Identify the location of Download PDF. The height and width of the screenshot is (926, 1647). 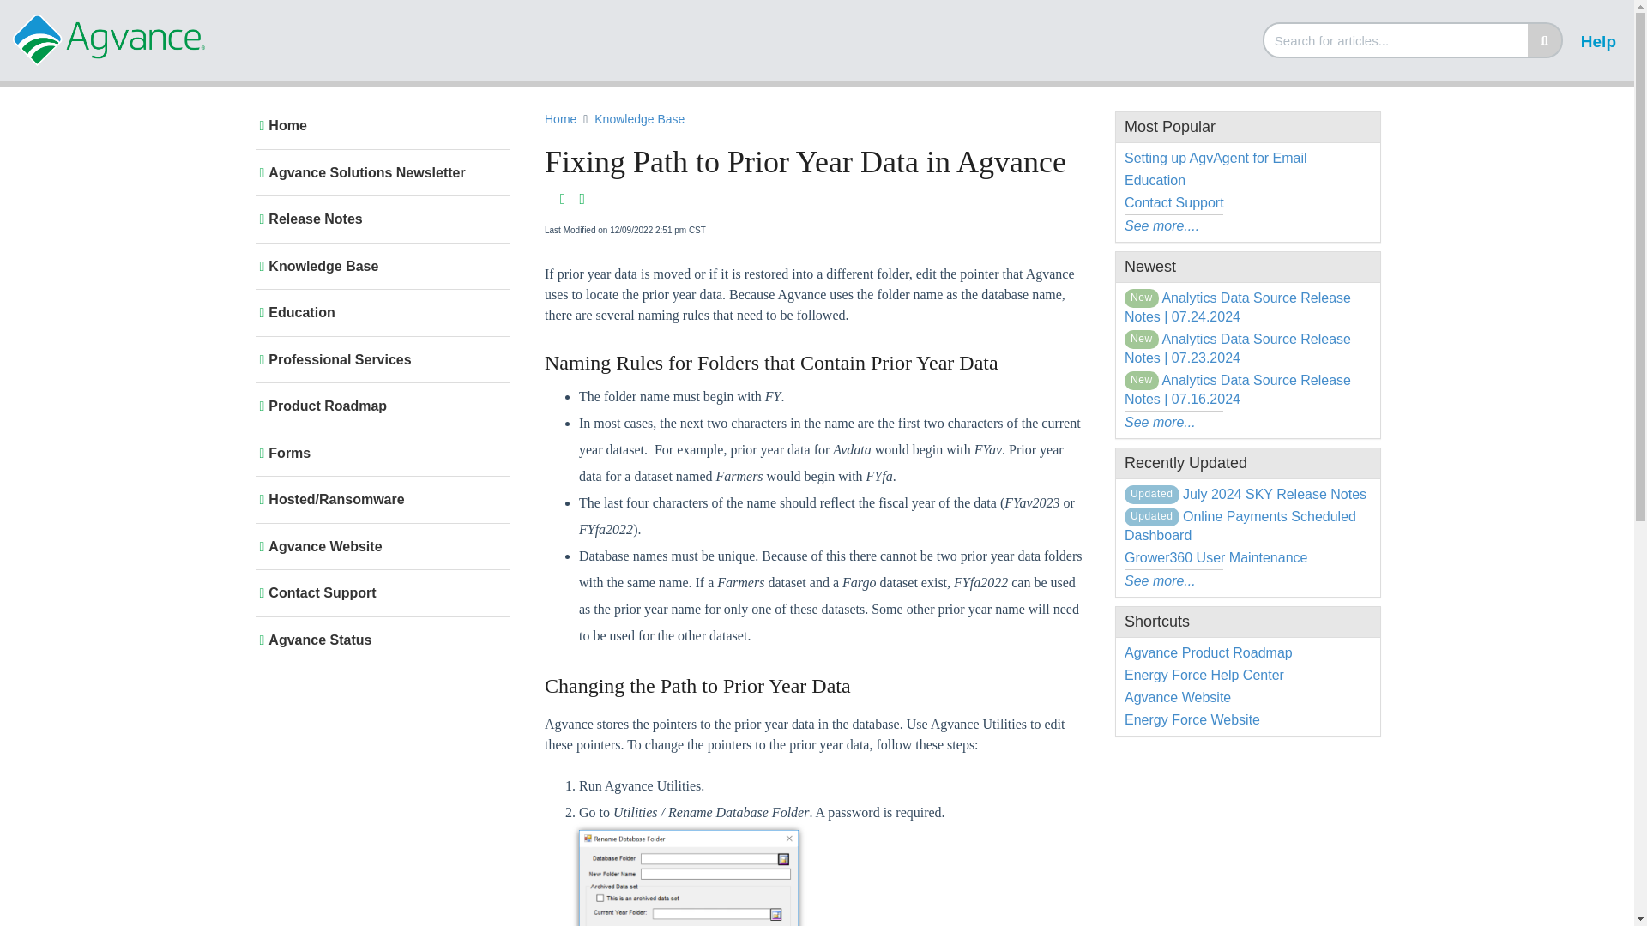
(563, 199).